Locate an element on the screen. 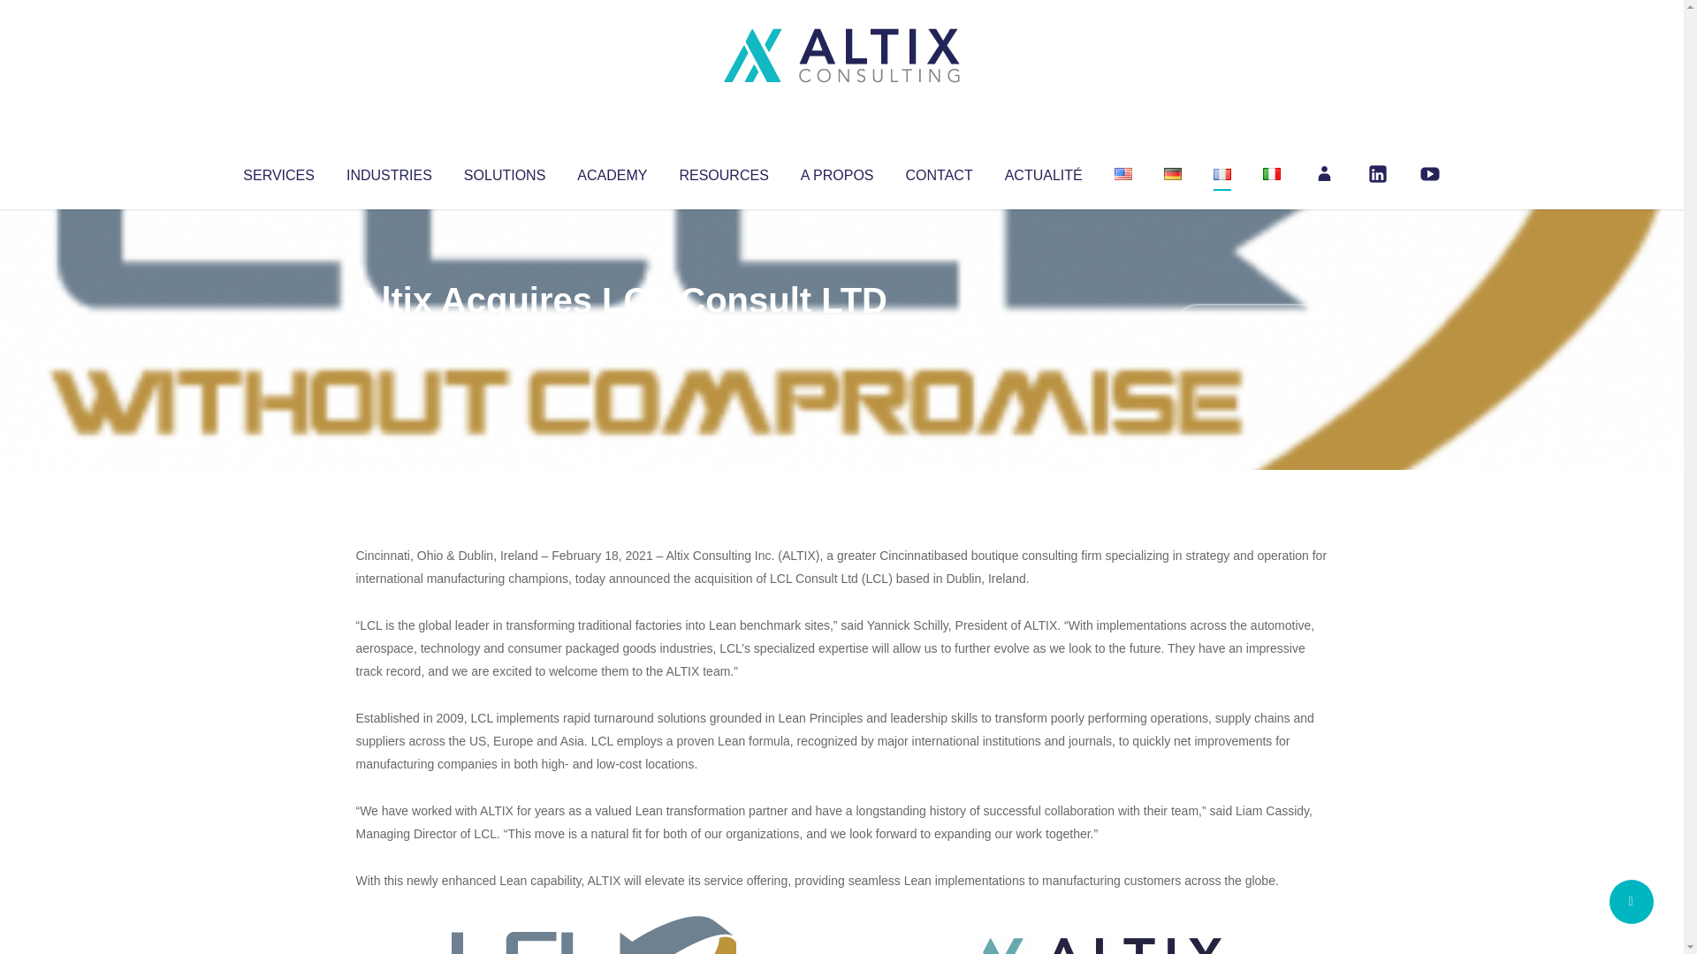 The image size is (1697, 954). No Comments is located at coordinates (1252, 323).